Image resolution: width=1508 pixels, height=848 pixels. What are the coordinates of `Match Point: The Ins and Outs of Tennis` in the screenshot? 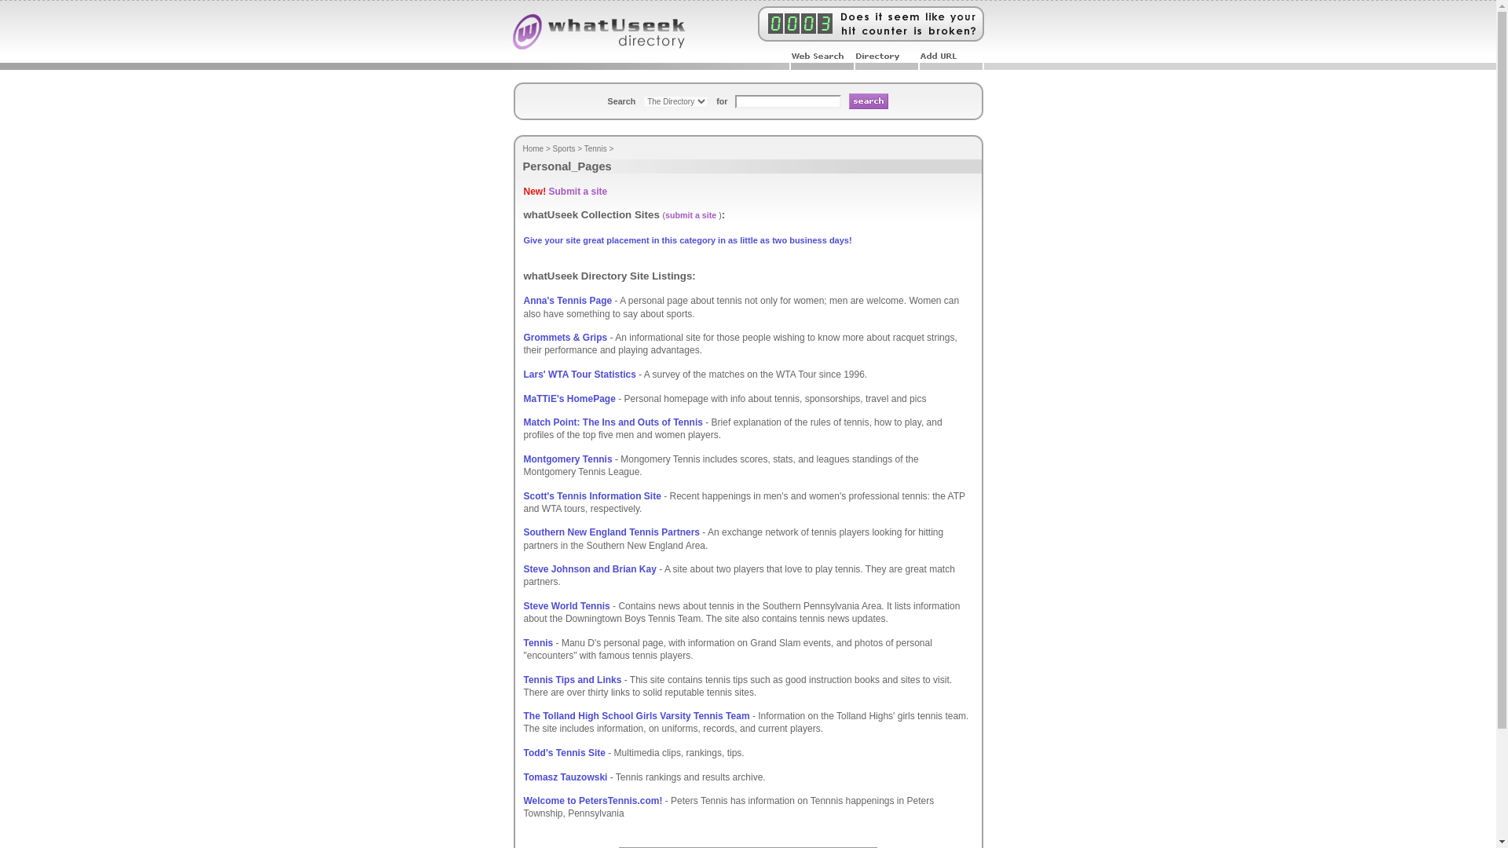 It's located at (613, 422).